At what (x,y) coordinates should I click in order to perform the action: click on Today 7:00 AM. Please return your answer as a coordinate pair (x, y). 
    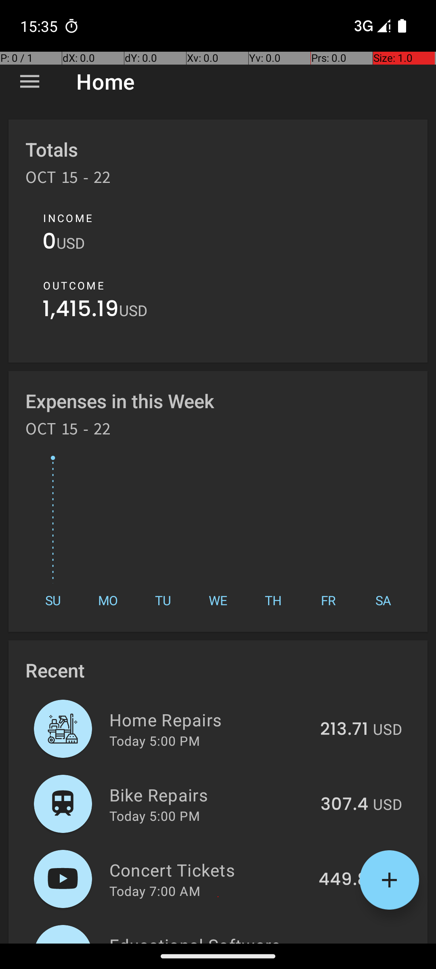
    Looking at the image, I should click on (155, 891).